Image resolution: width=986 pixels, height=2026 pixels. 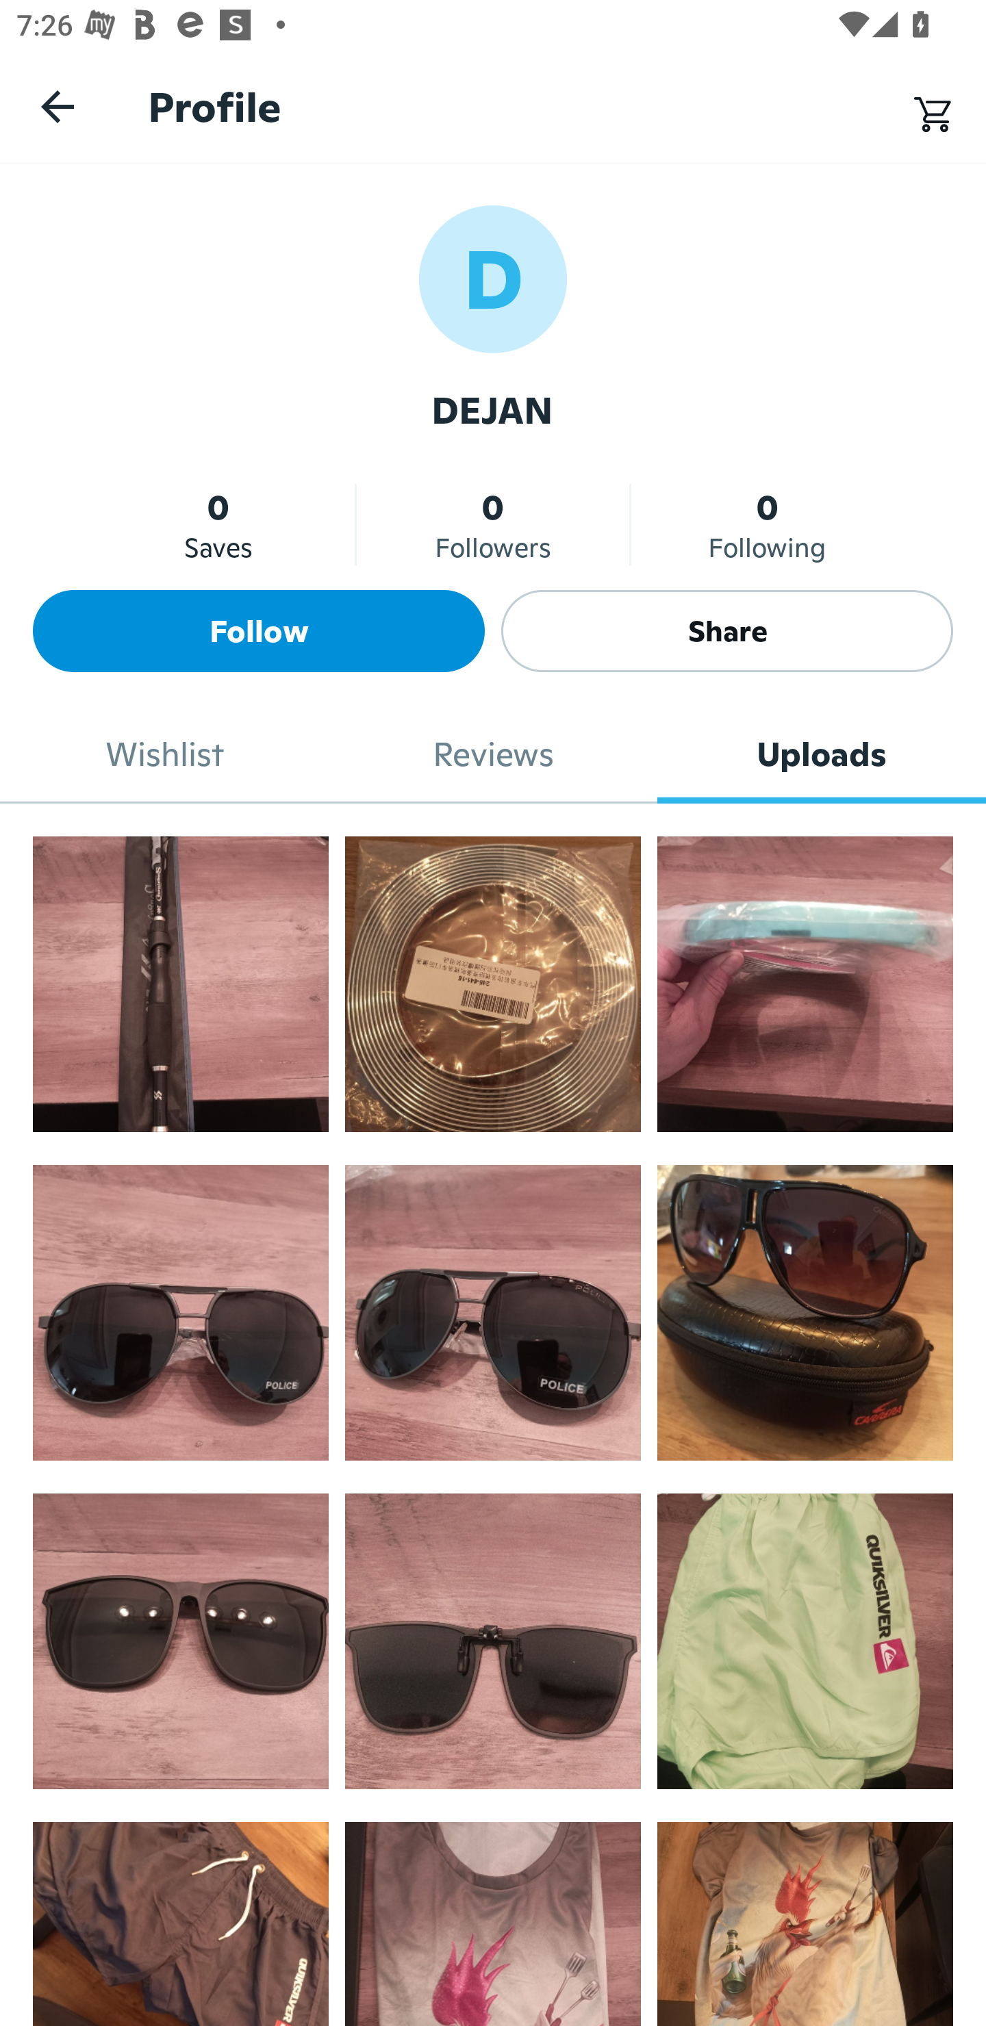 I want to click on 0 Followers, so click(x=493, y=524).